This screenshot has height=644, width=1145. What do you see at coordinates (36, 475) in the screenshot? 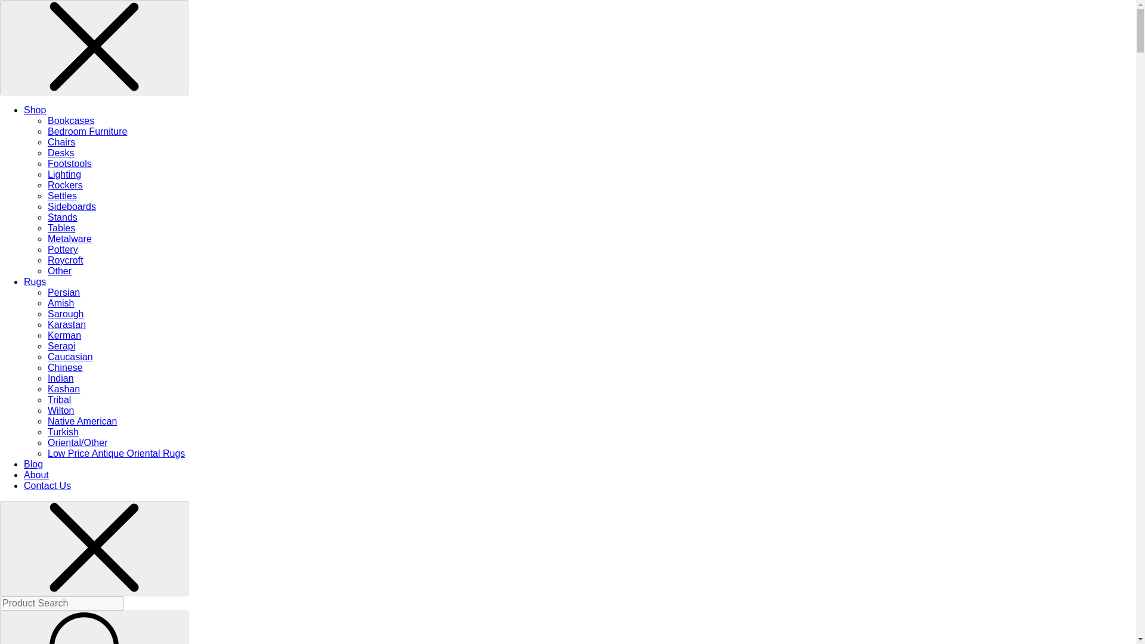
I see `About` at bounding box center [36, 475].